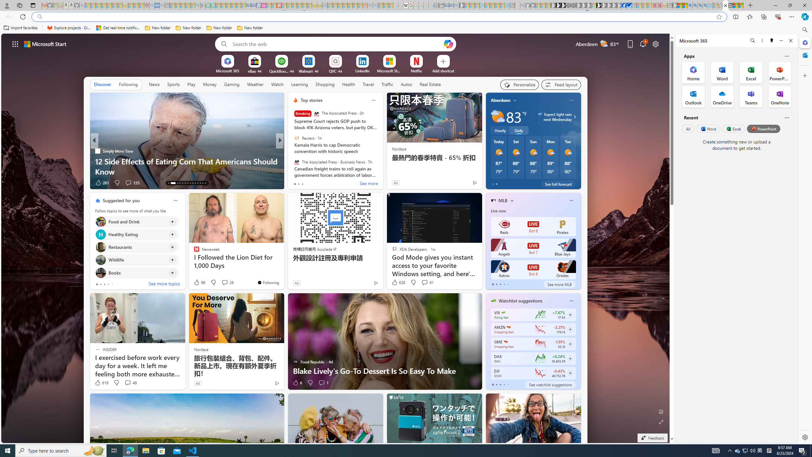  What do you see at coordinates (292, 161) in the screenshot?
I see `Eggs All Ways` at bounding box center [292, 161].